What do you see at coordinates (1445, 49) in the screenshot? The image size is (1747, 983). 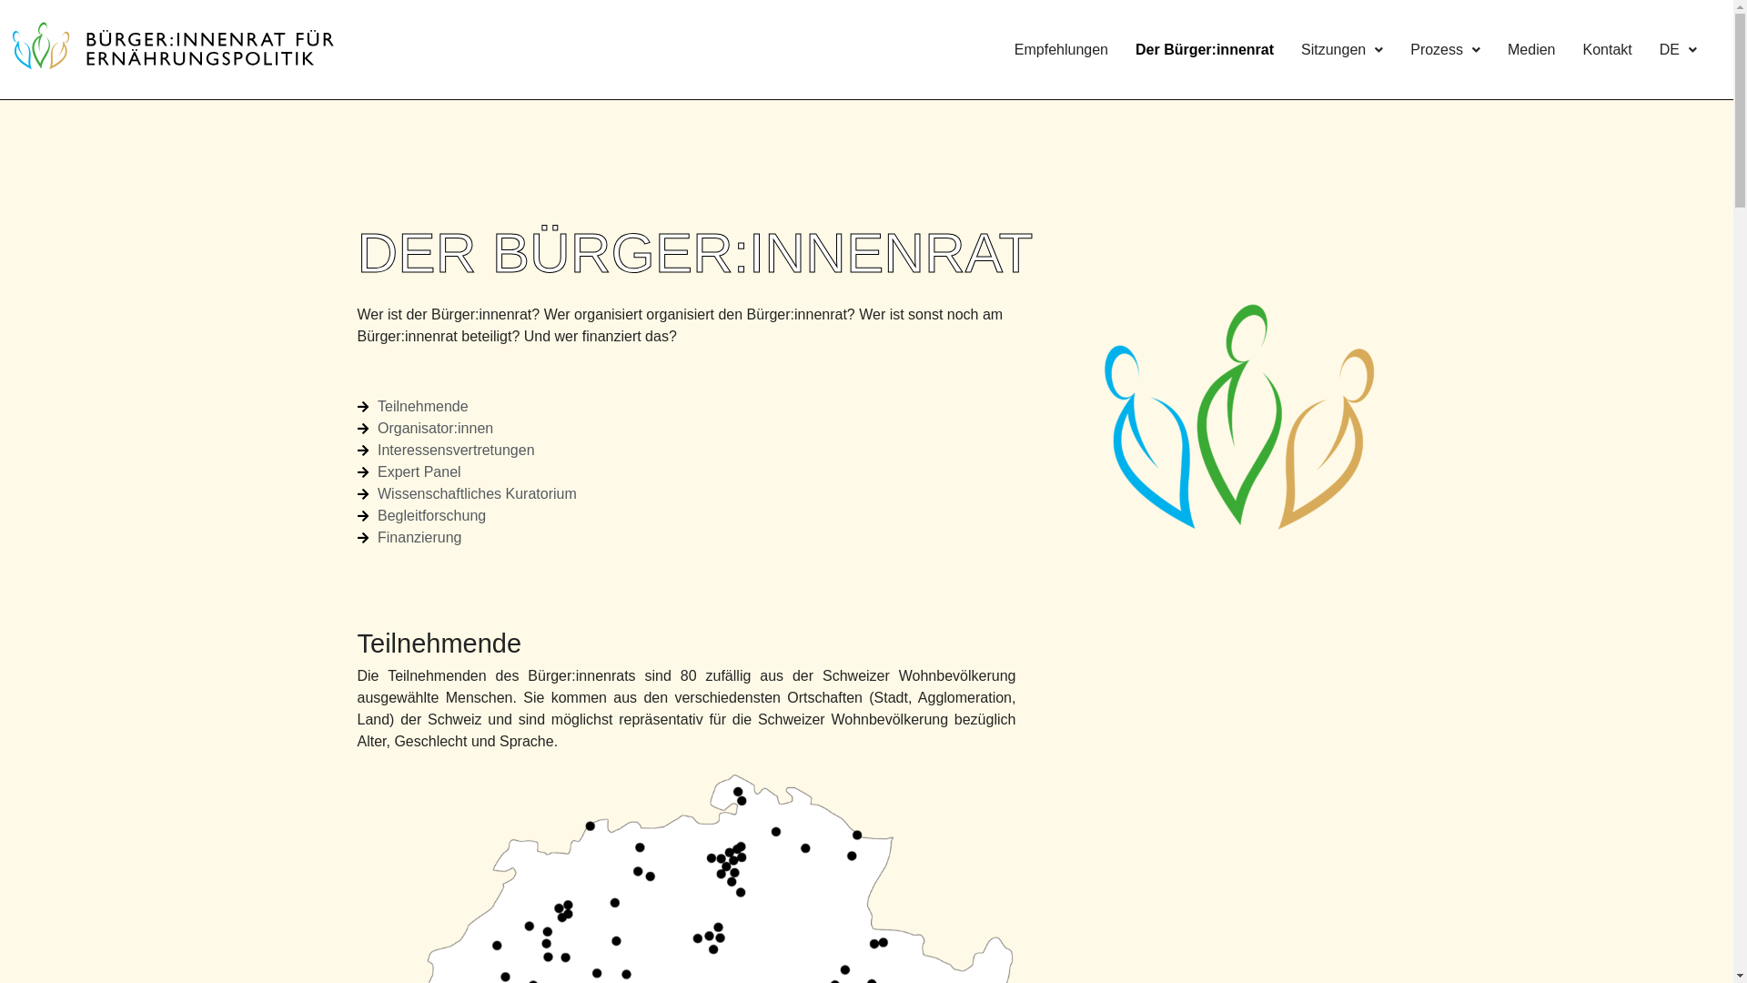 I see `Prozess` at bounding box center [1445, 49].